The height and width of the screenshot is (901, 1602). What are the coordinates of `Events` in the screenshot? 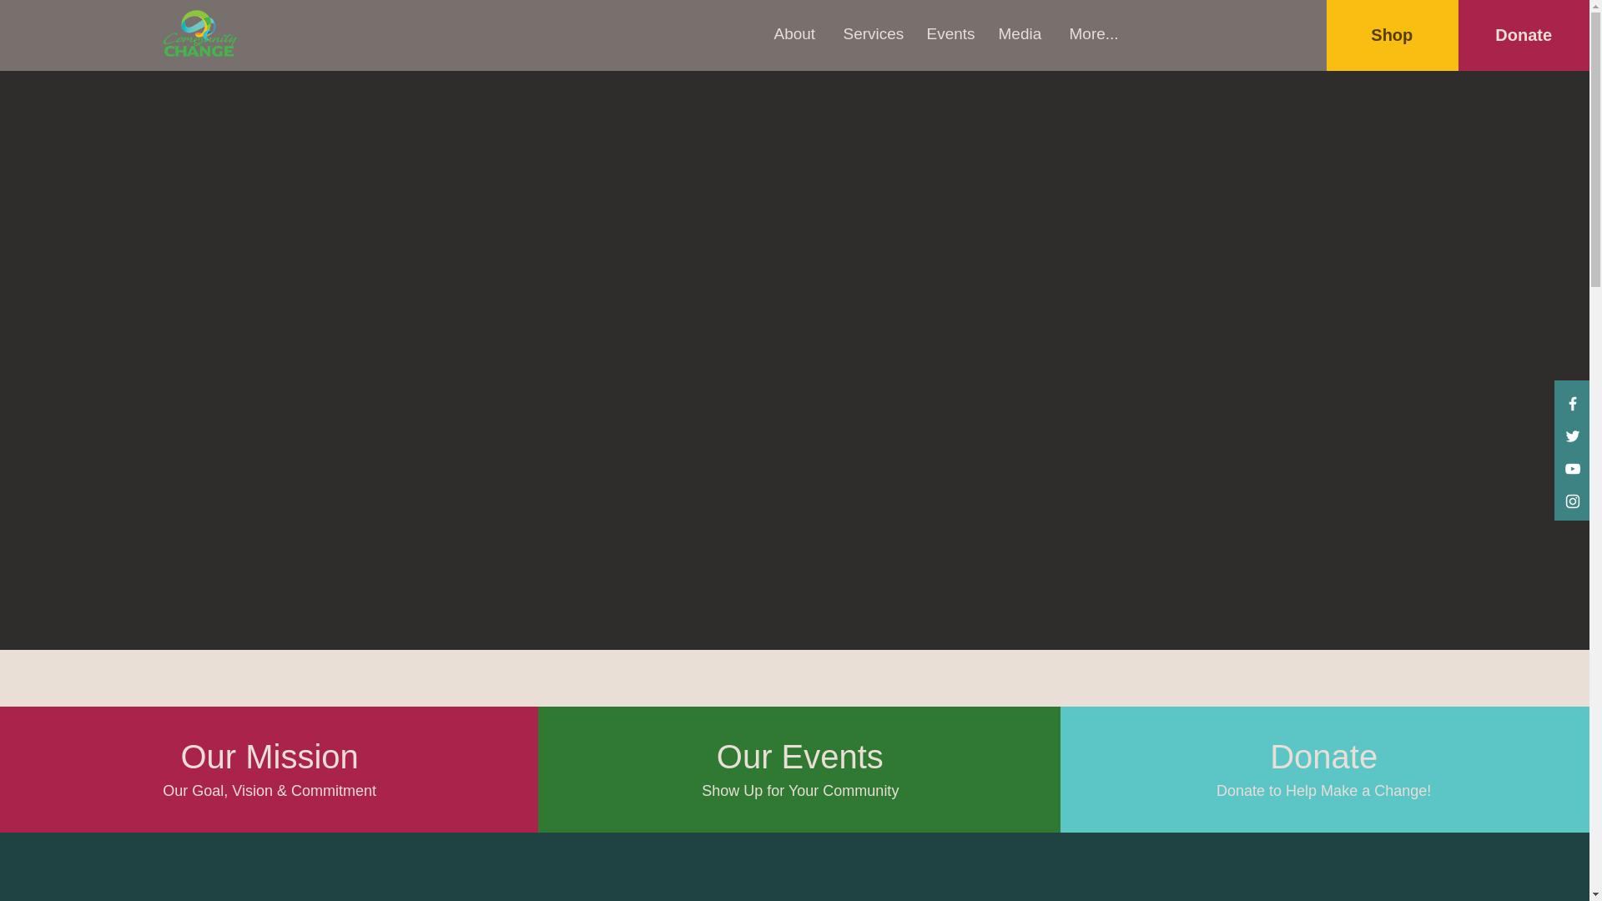 It's located at (949, 33).